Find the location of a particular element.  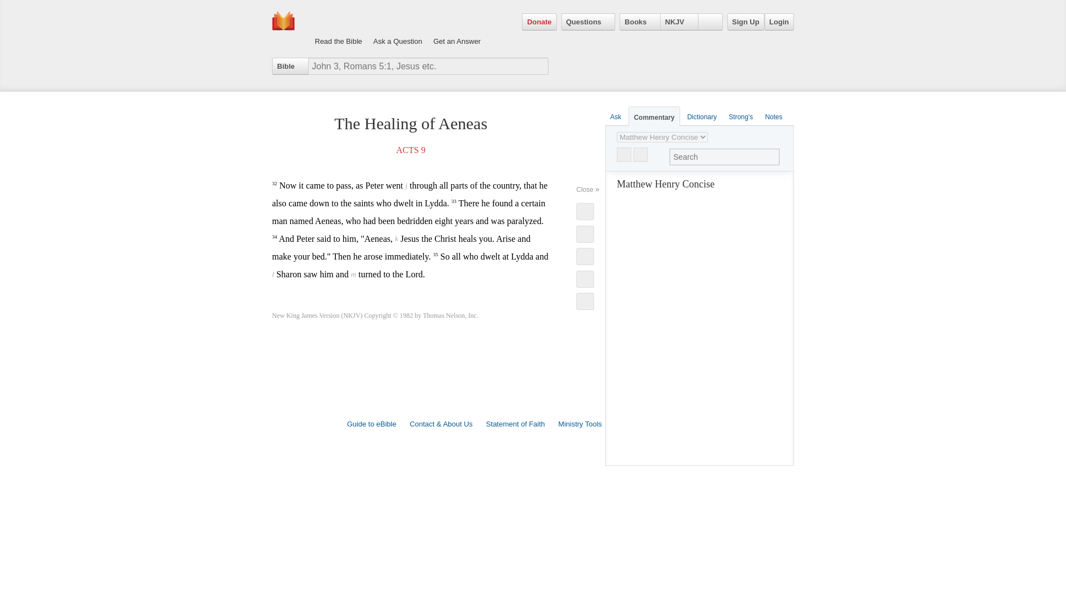

Donate is located at coordinates (539, 22).